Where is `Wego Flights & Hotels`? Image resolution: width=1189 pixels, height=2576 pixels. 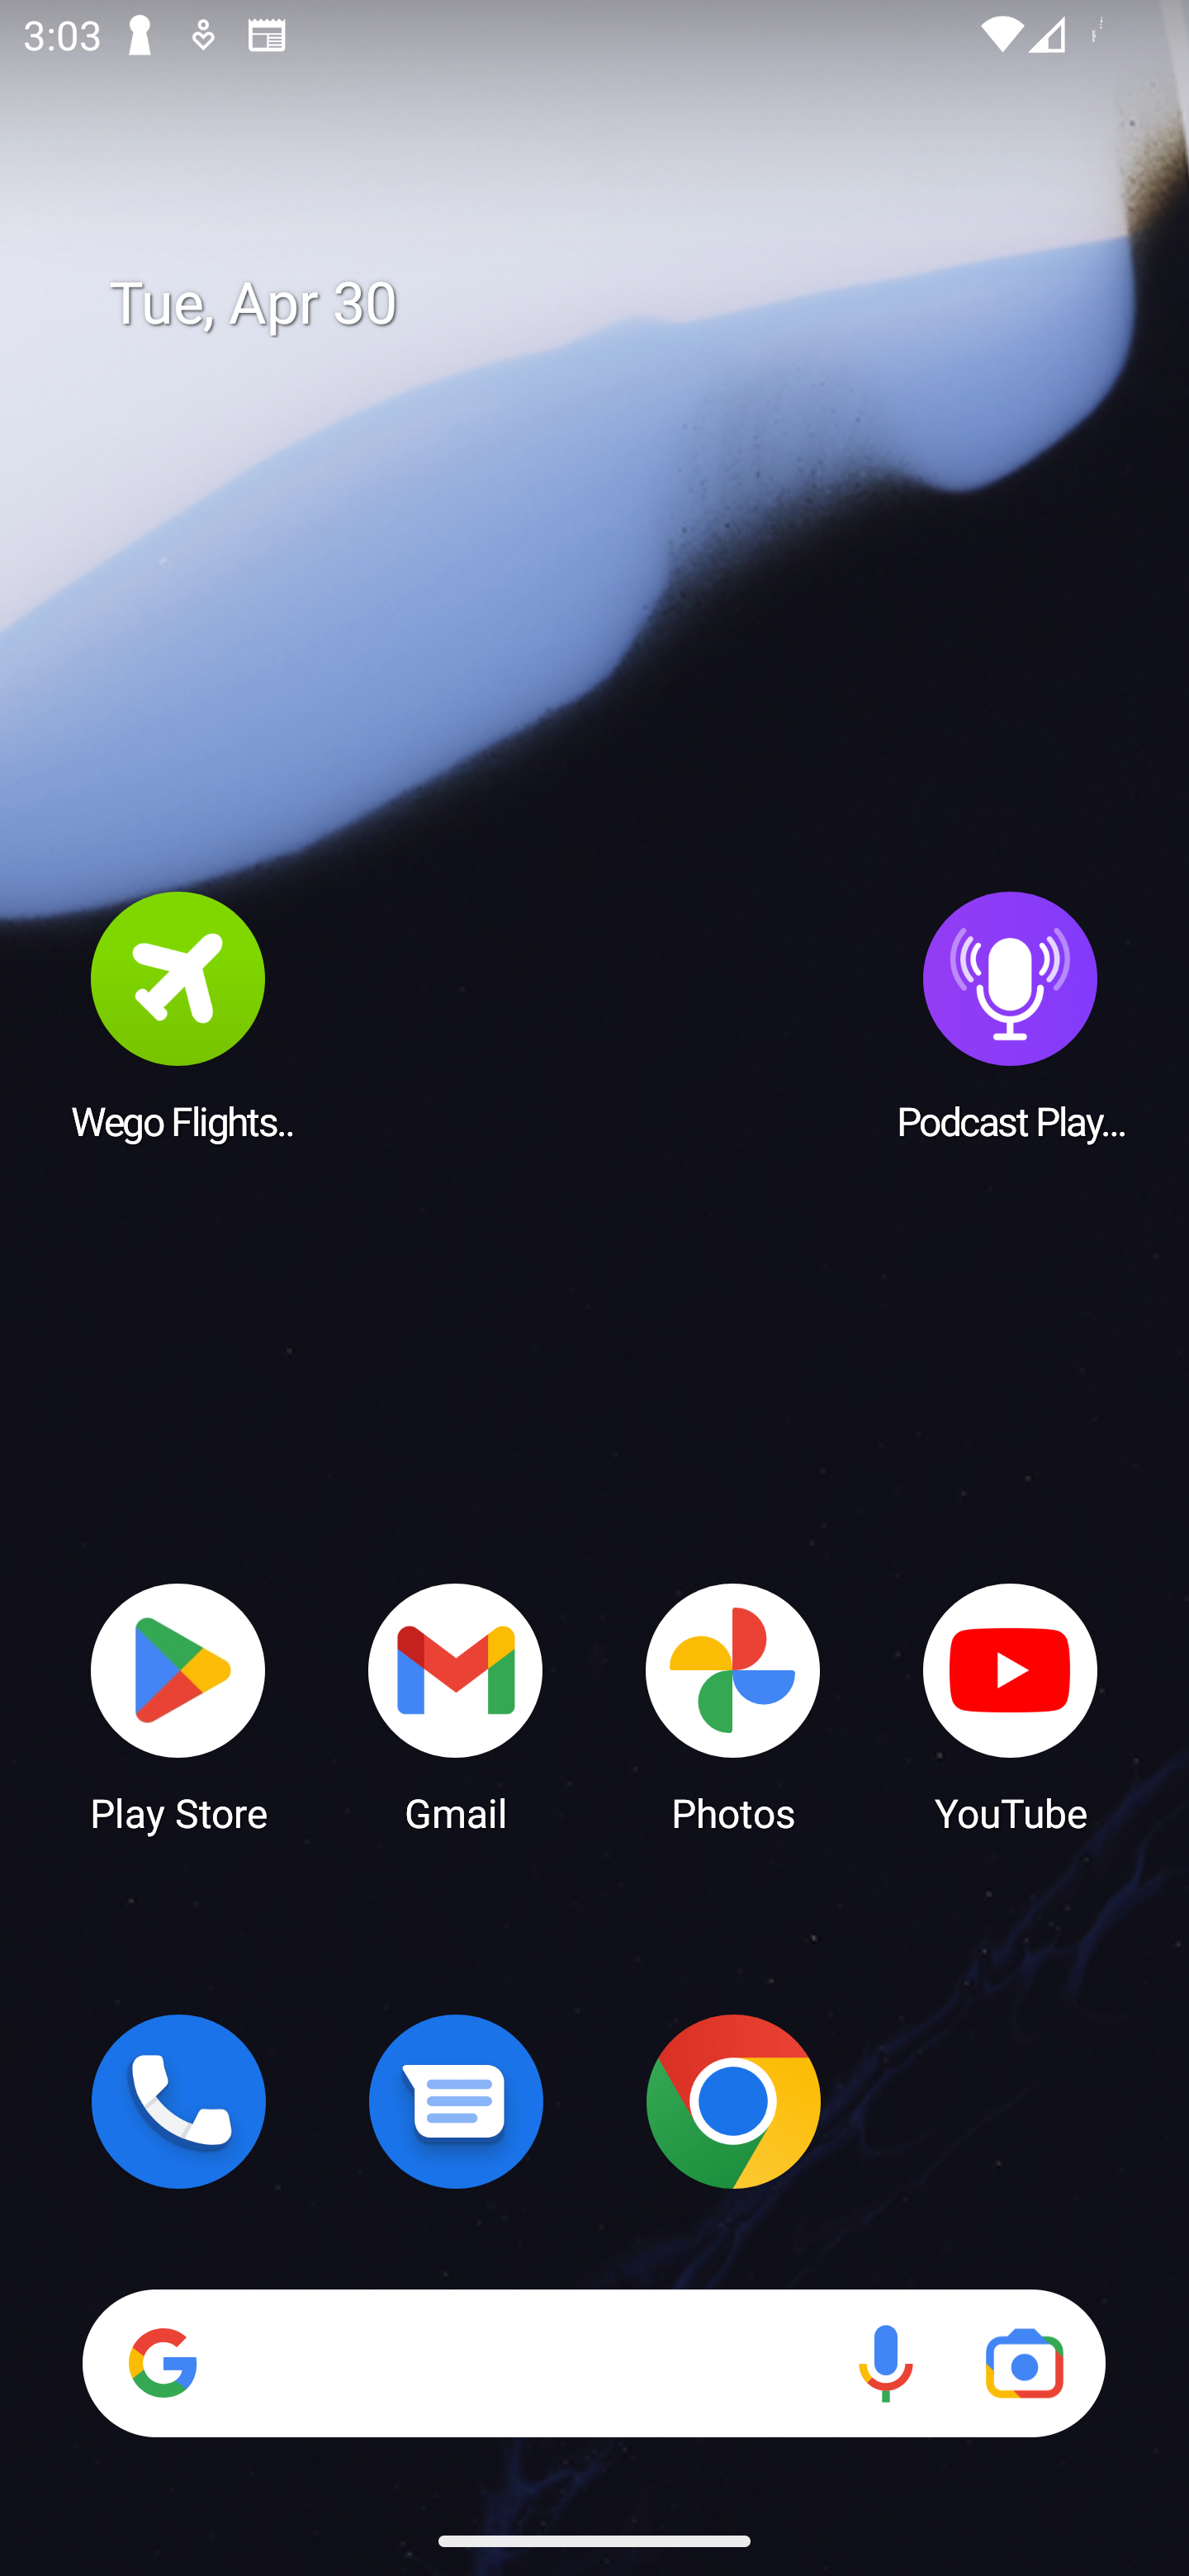 Wego Flights & Hotels is located at coordinates (178, 1015).